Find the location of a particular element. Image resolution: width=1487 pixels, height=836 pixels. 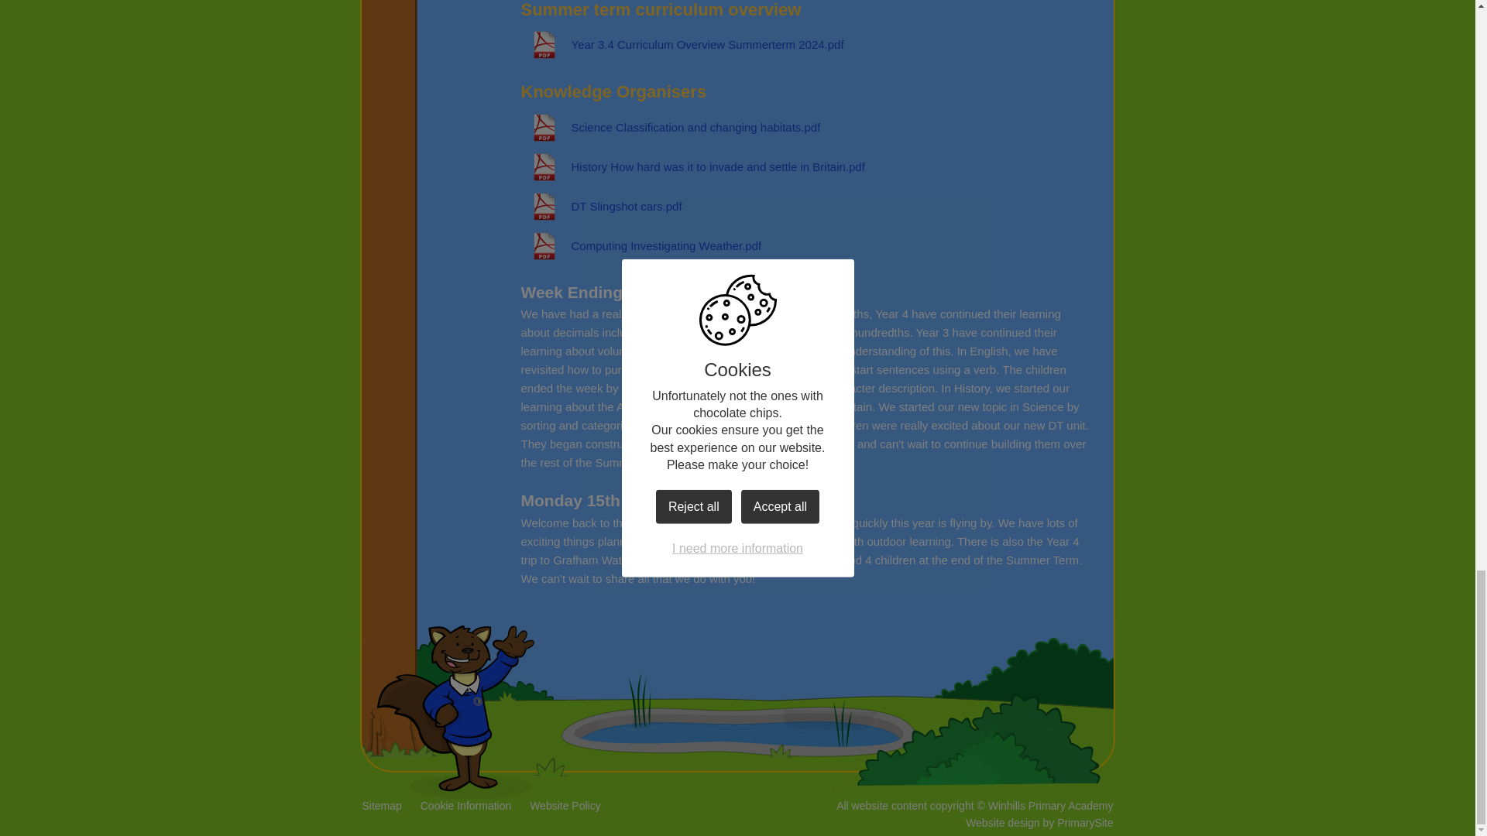

Science Classification and changing habitats.pdf is located at coordinates (671, 127).